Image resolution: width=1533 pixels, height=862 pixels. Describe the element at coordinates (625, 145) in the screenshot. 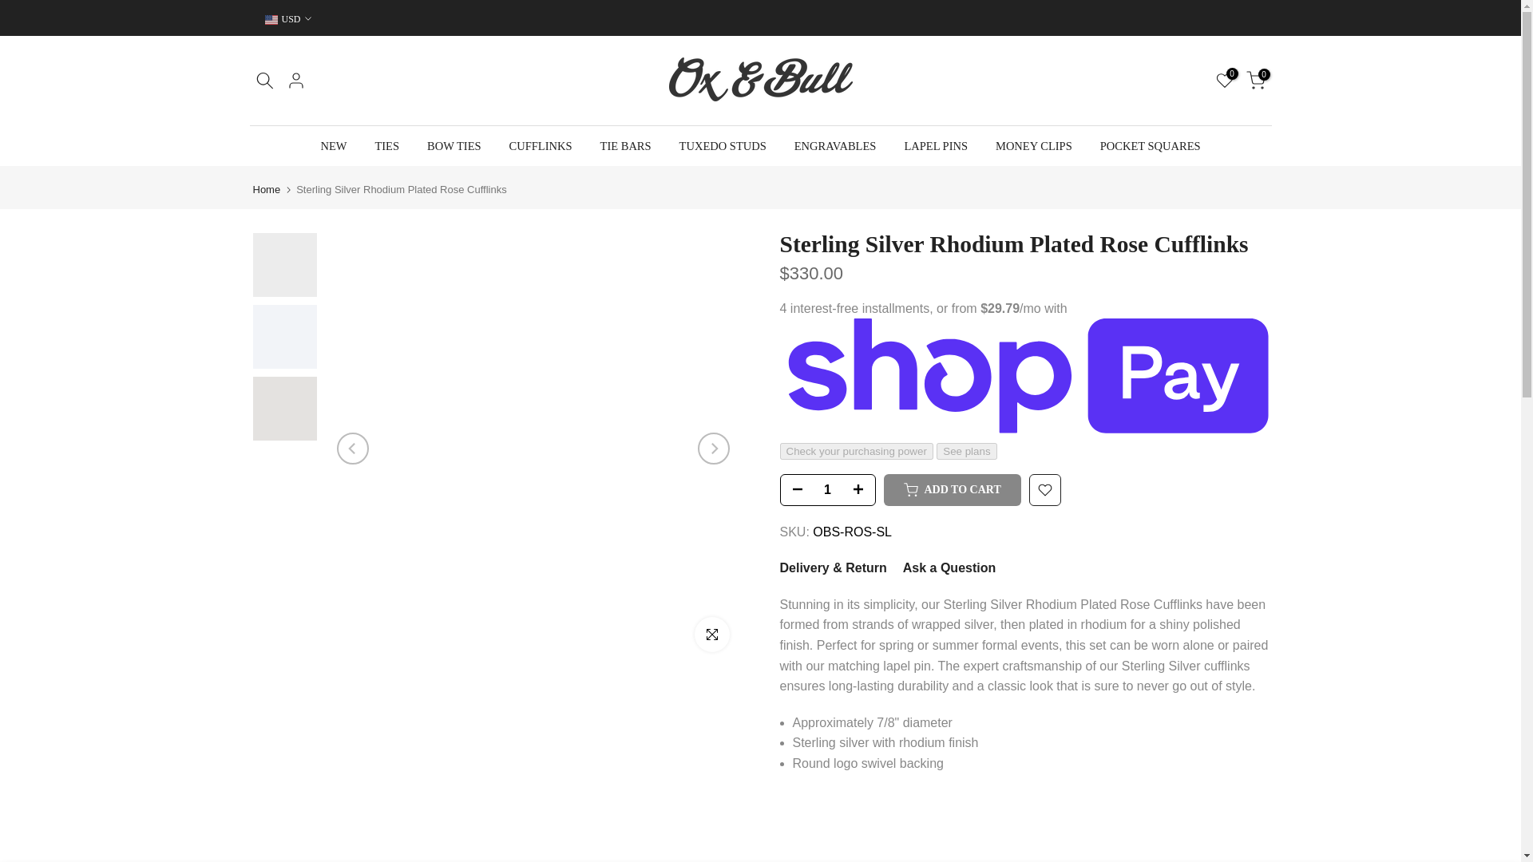

I see `TIE BARS` at that location.